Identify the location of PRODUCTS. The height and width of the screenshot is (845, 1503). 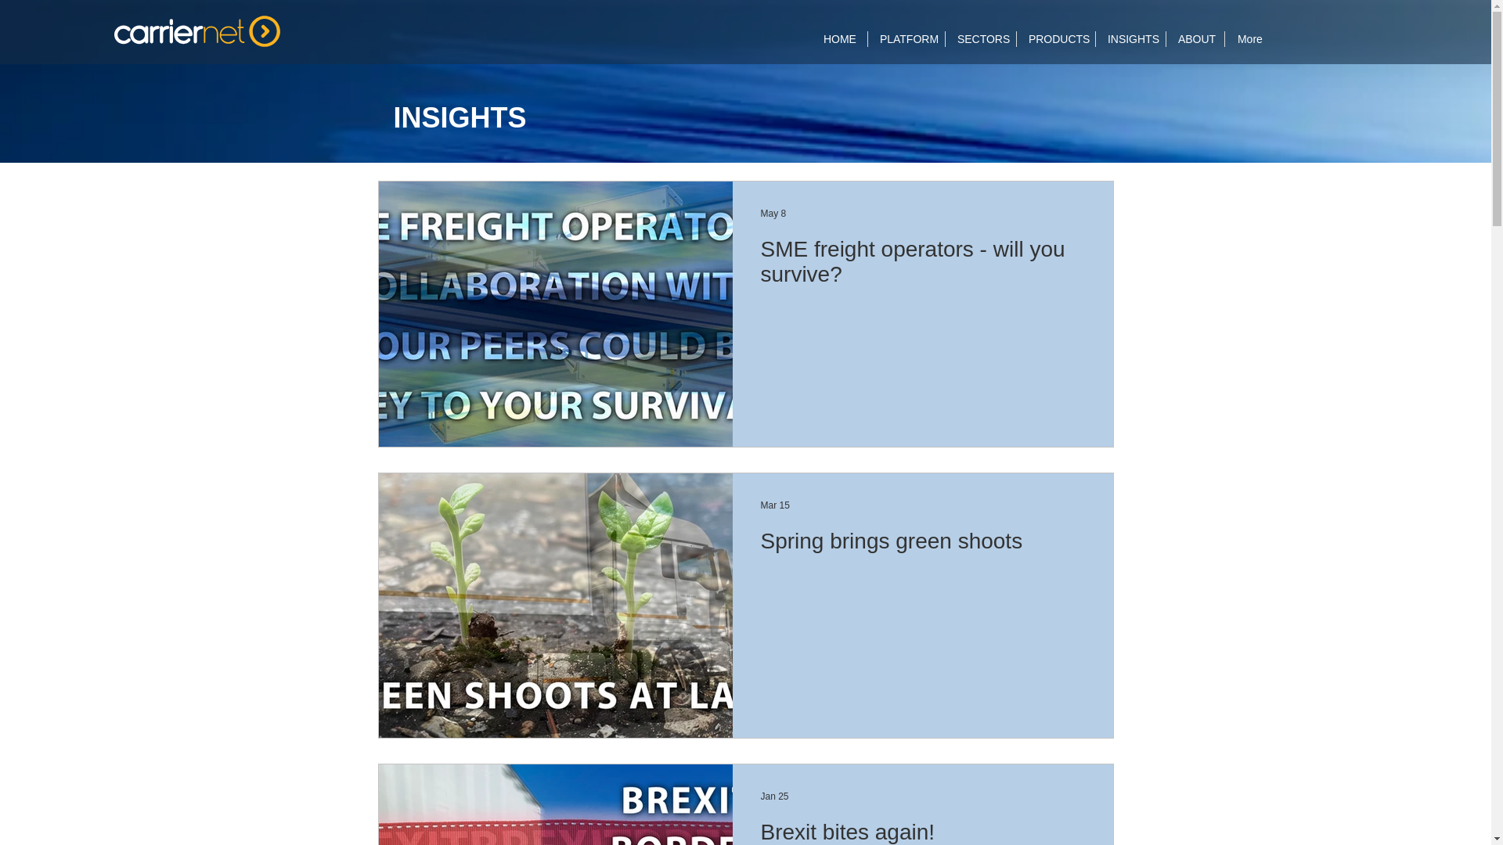
(1056, 39).